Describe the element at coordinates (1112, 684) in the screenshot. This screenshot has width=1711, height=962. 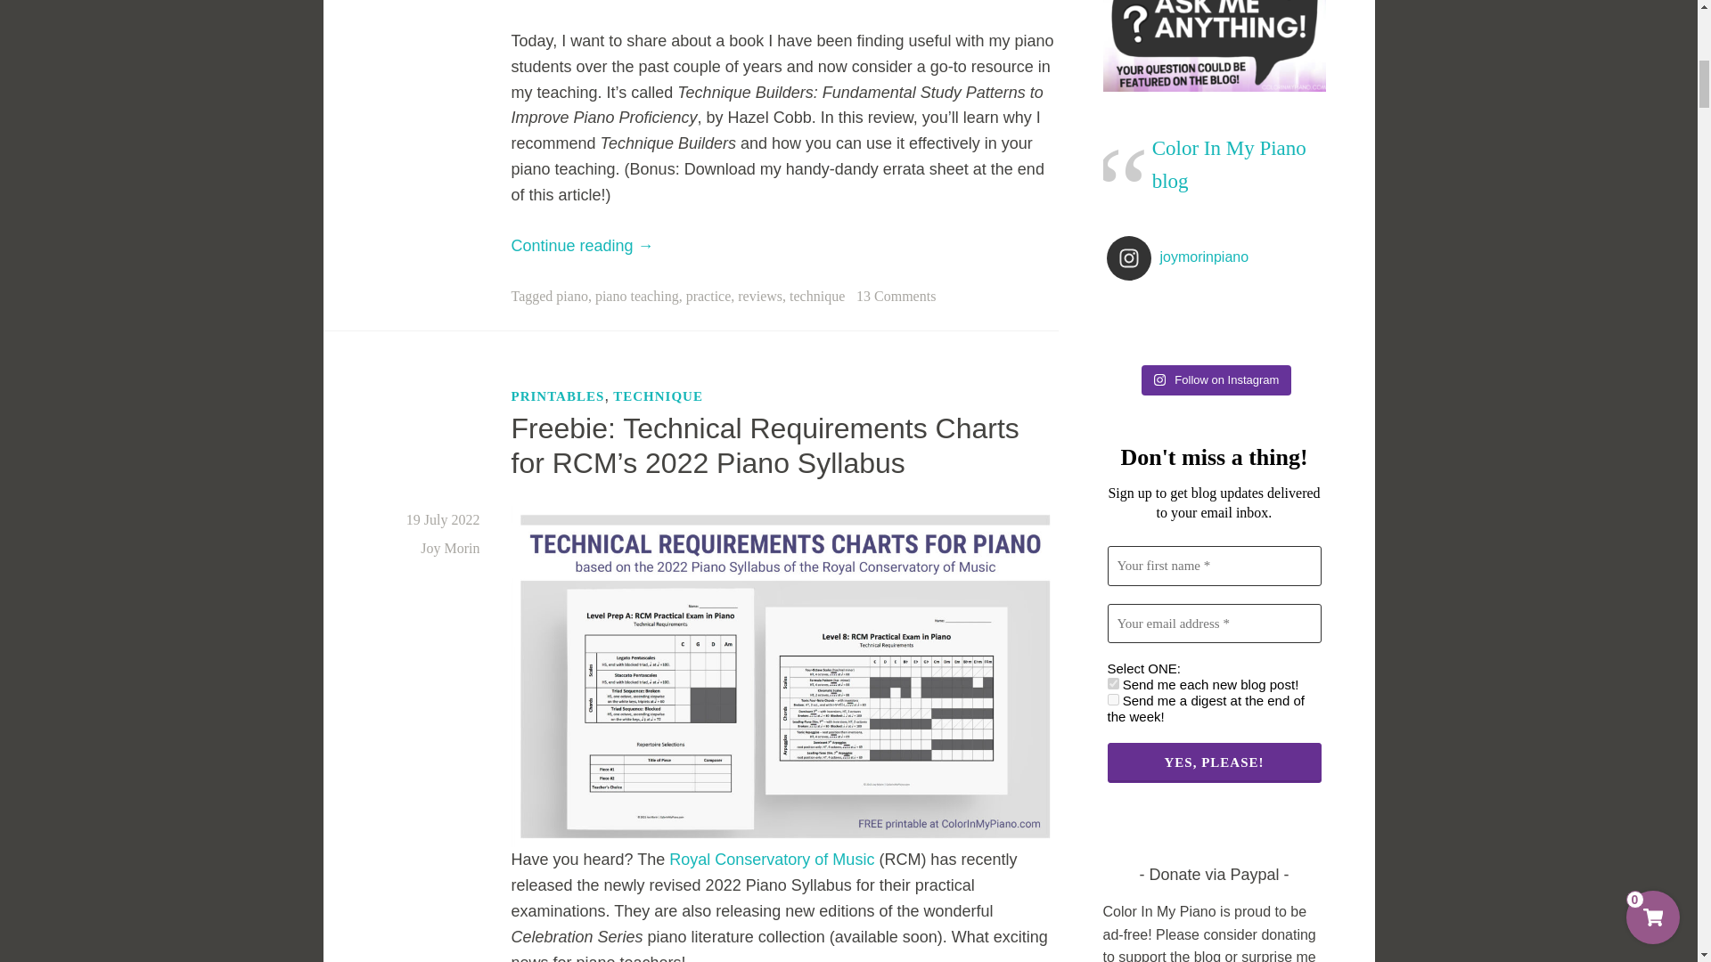
I see `6` at that location.